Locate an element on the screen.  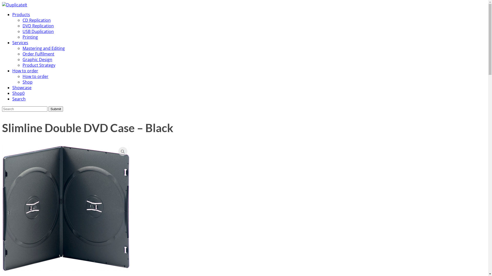
USB Duplication is located at coordinates (38, 31).